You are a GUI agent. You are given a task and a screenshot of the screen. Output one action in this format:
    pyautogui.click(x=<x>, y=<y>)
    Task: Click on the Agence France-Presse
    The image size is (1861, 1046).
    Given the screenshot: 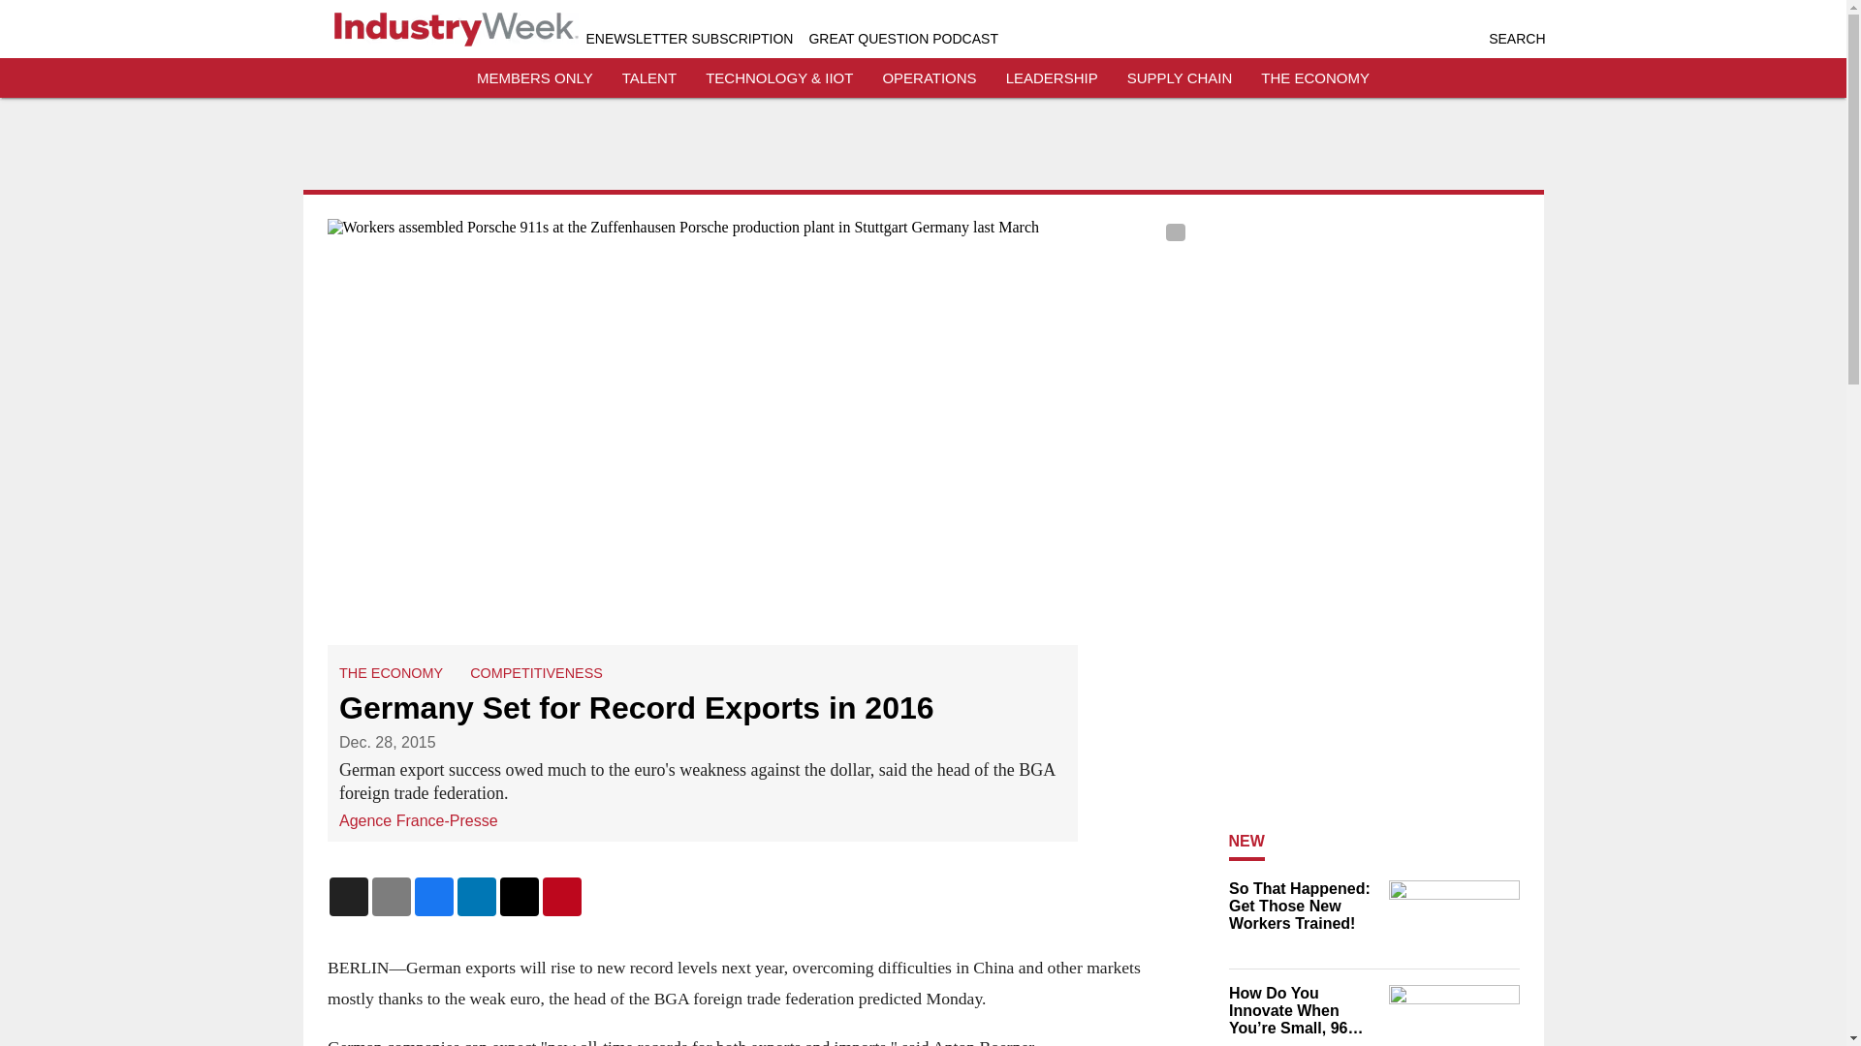 What is the action you would take?
    pyautogui.click(x=419, y=821)
    